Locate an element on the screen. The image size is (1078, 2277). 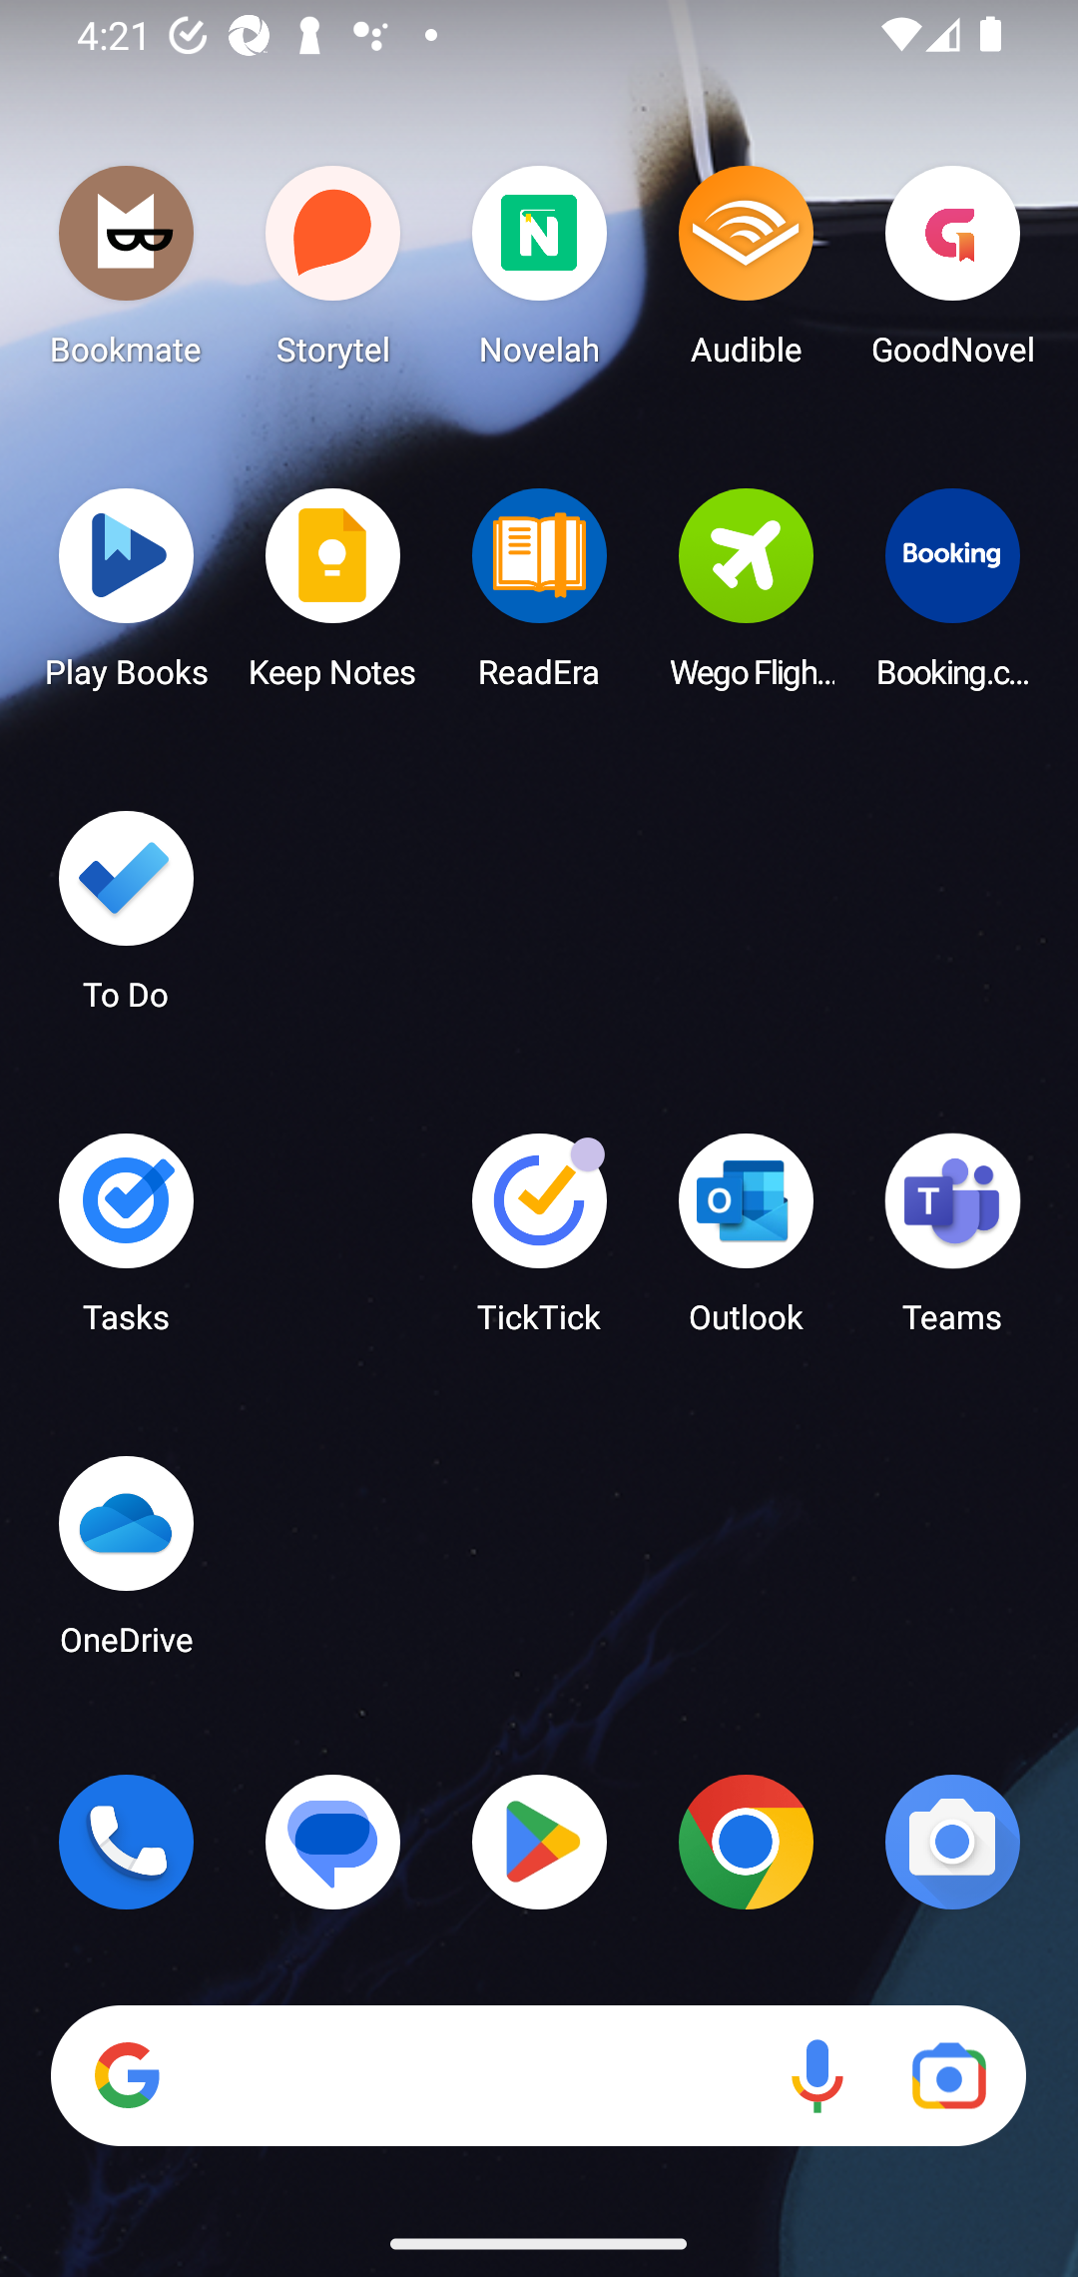
Chrome is located at coordinates (746, 1842).